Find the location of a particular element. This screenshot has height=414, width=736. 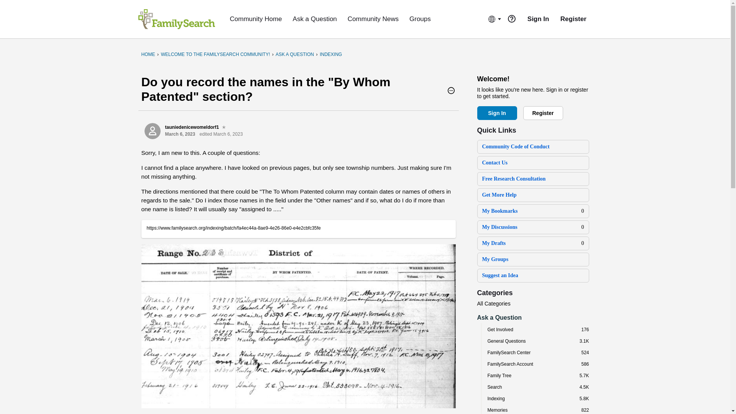

March 6, 2023 3:34AM is located at coordinates (180, 134).